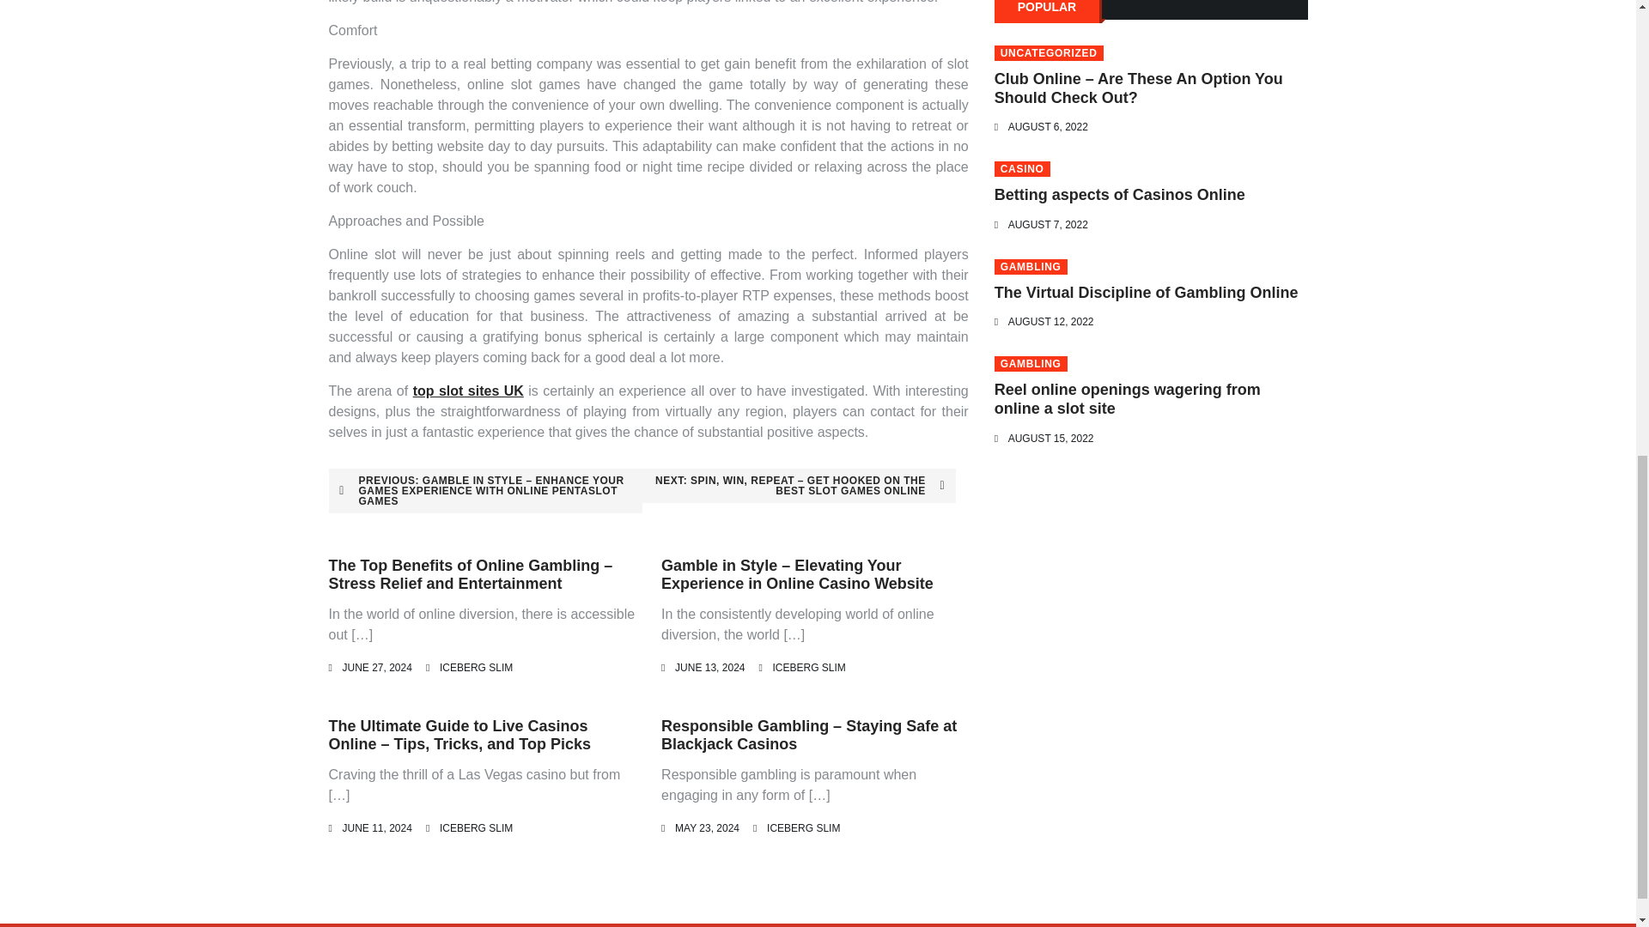 The height and width of the screenshot is (927, 1649). Describe the element at coordinates (1048, 127) in the screenshot. I see `AUGUST 6, 2022` at that location.